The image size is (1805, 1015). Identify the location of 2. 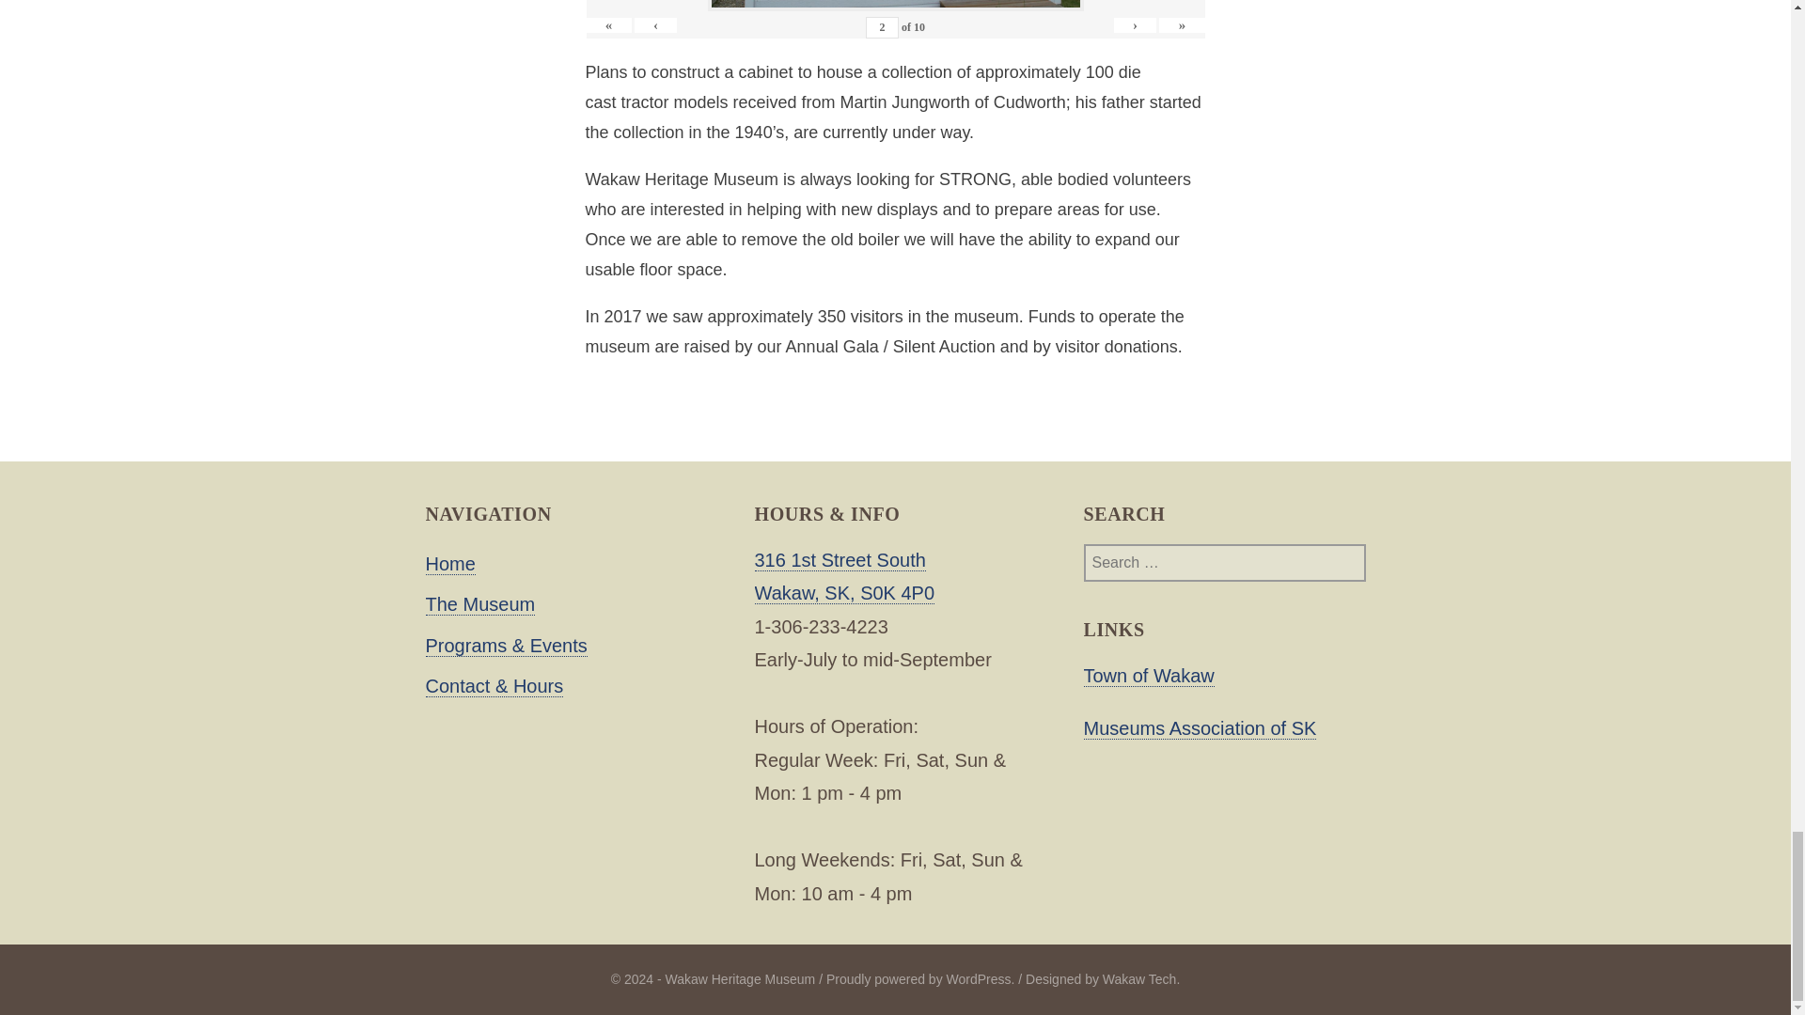
(882, 28).